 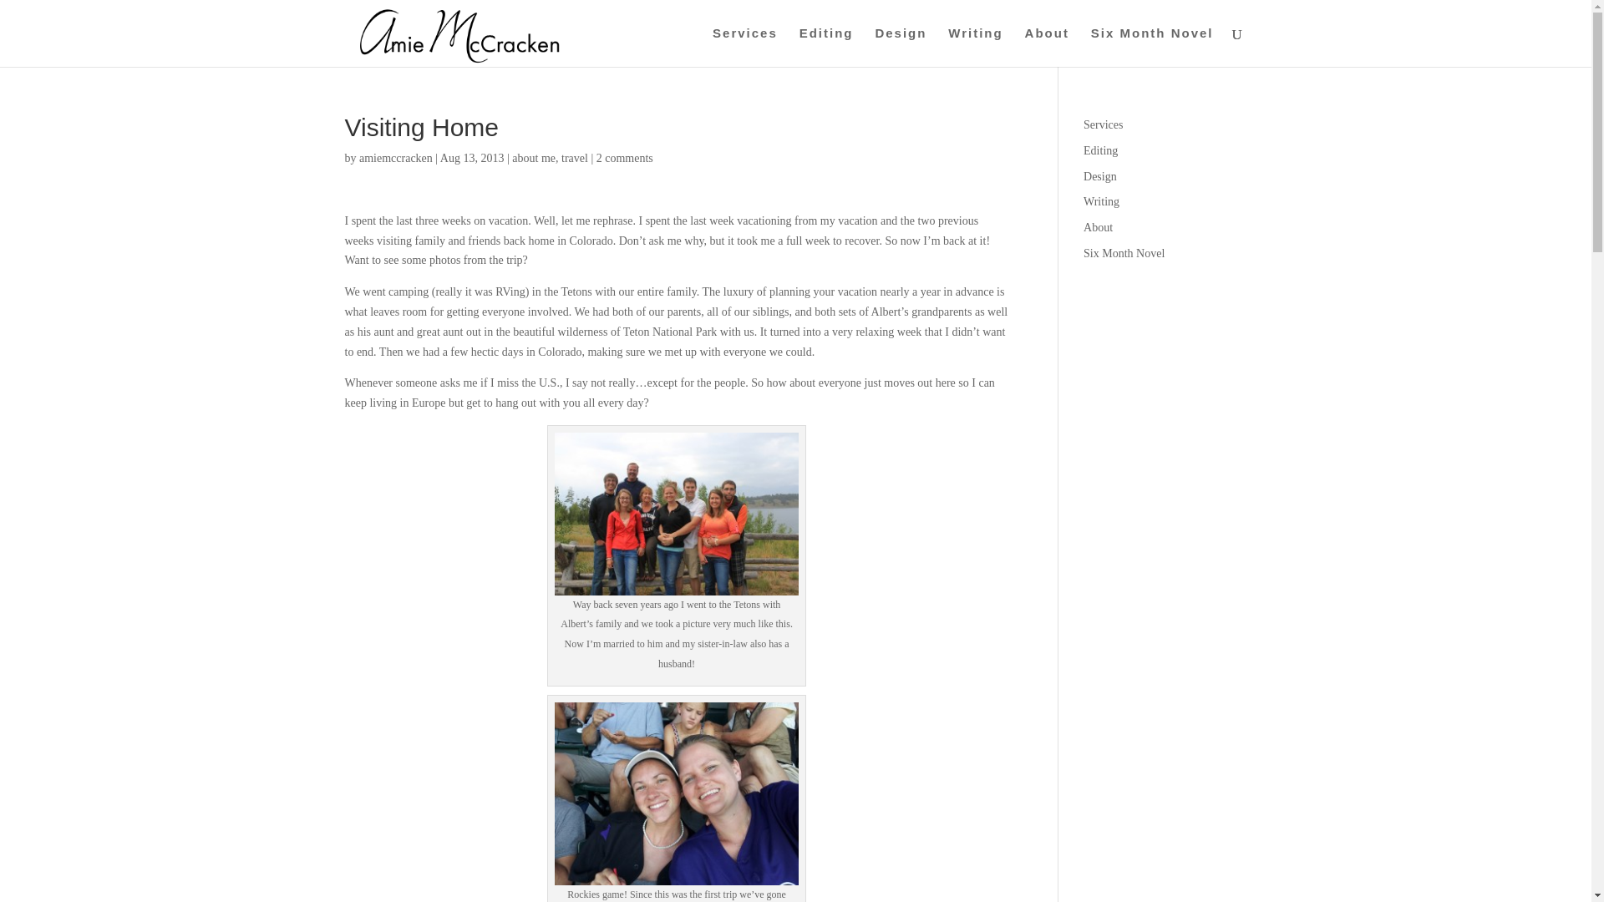 I want to click on Writing, so click(x=975, y=47).